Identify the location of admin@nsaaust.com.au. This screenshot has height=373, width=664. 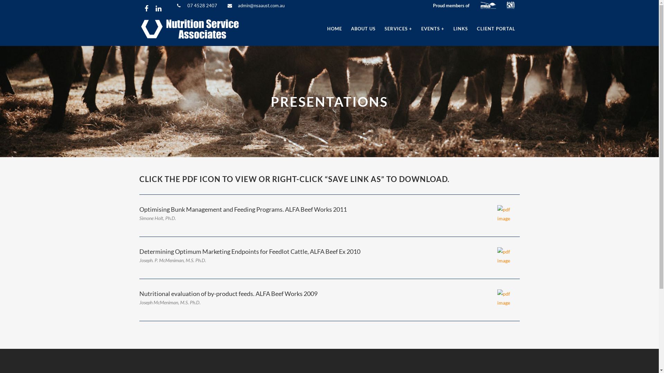
(261, 6).